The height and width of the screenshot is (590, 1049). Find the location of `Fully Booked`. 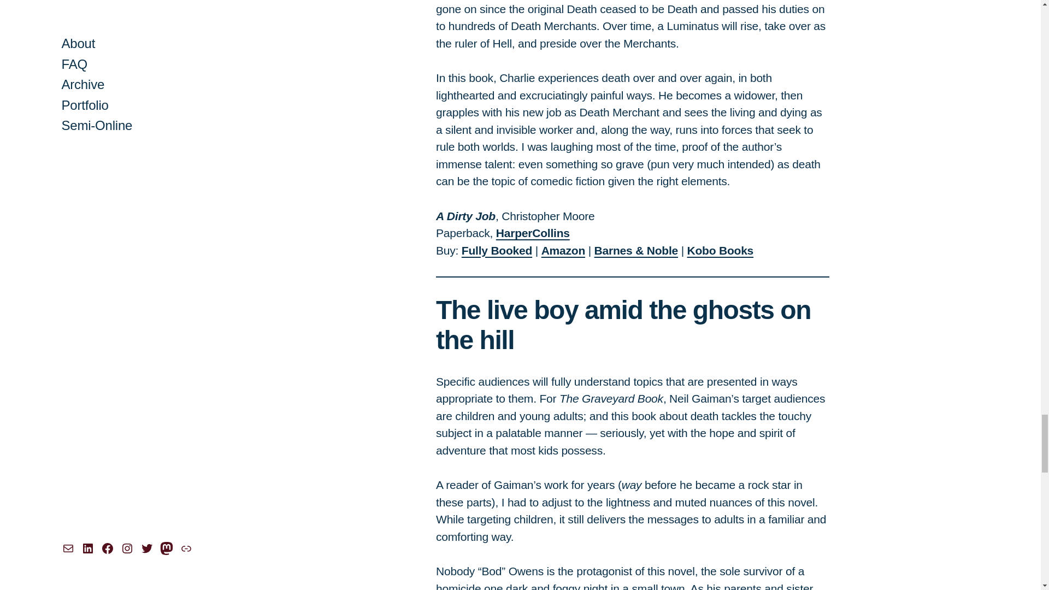

Fully Booked is located at coordinates (496, 250).